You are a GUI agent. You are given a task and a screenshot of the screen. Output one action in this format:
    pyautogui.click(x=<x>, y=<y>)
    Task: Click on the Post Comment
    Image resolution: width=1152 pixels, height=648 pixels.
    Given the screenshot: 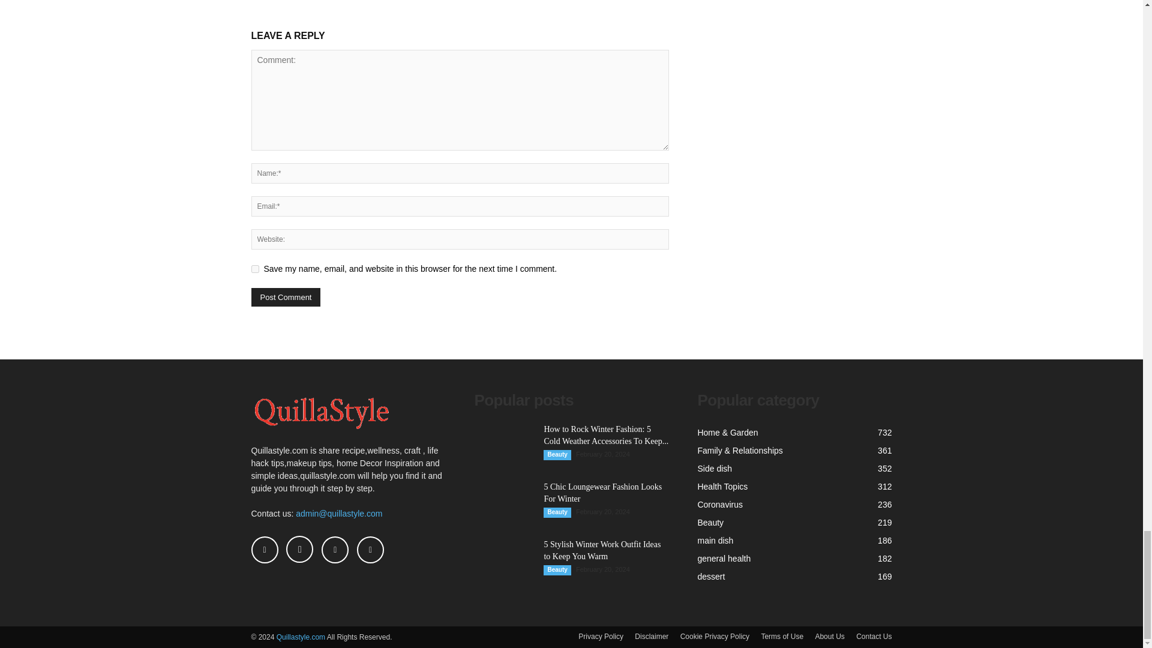 What is the action you would take?
    pyautogui.click(x=286, y=296)
    